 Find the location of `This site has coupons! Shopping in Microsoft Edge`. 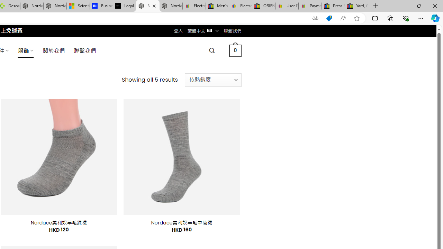

This site has coupons! Shopping in Microsoft Edge is located at coordinates (329, 18).